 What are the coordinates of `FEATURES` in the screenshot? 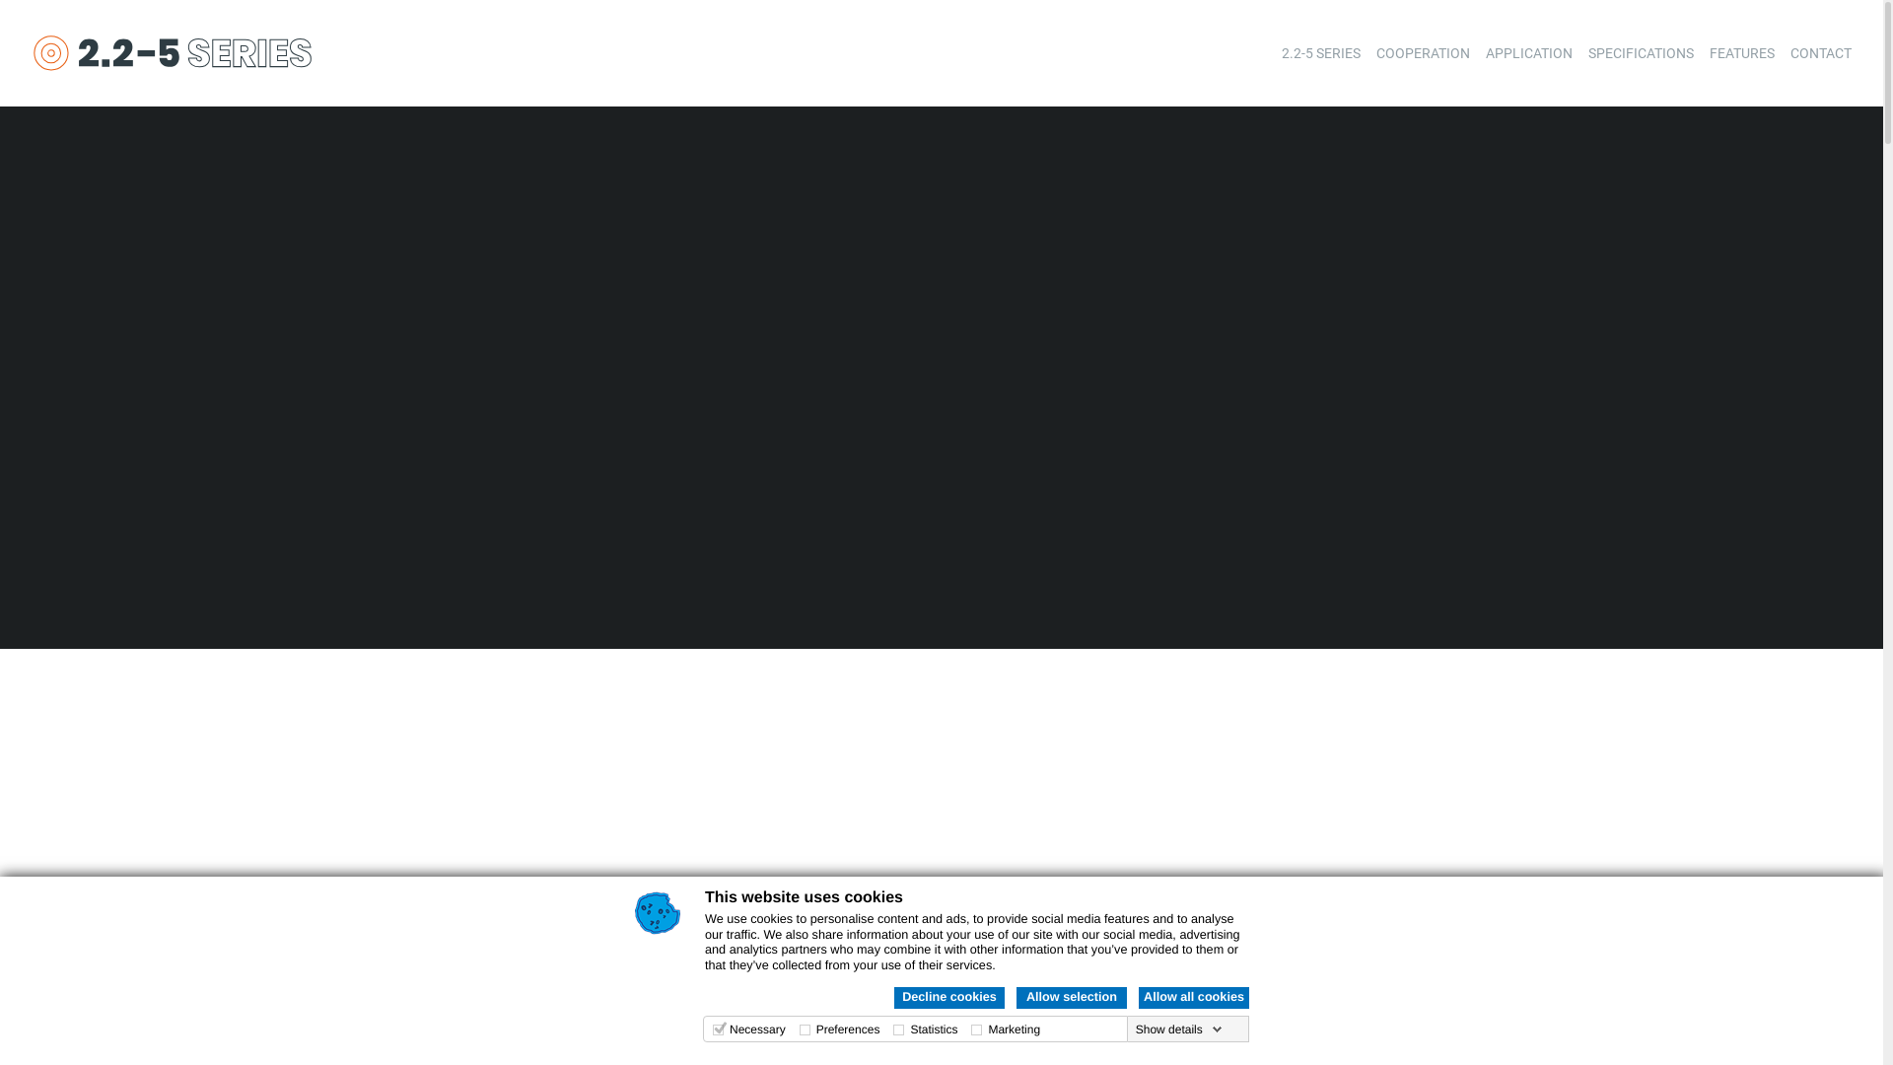 It's located at (1742, 53).